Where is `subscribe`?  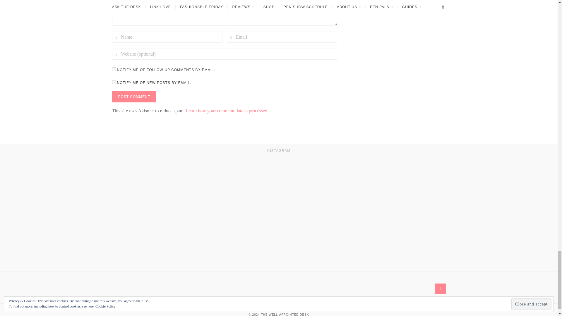
subscribe is located at coordinates (114, 82).